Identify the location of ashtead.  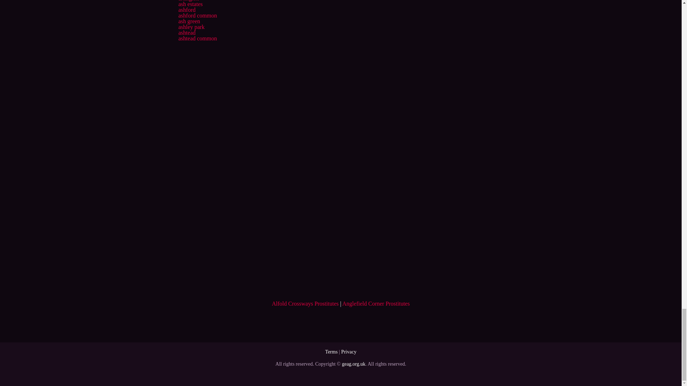
(186, 33).